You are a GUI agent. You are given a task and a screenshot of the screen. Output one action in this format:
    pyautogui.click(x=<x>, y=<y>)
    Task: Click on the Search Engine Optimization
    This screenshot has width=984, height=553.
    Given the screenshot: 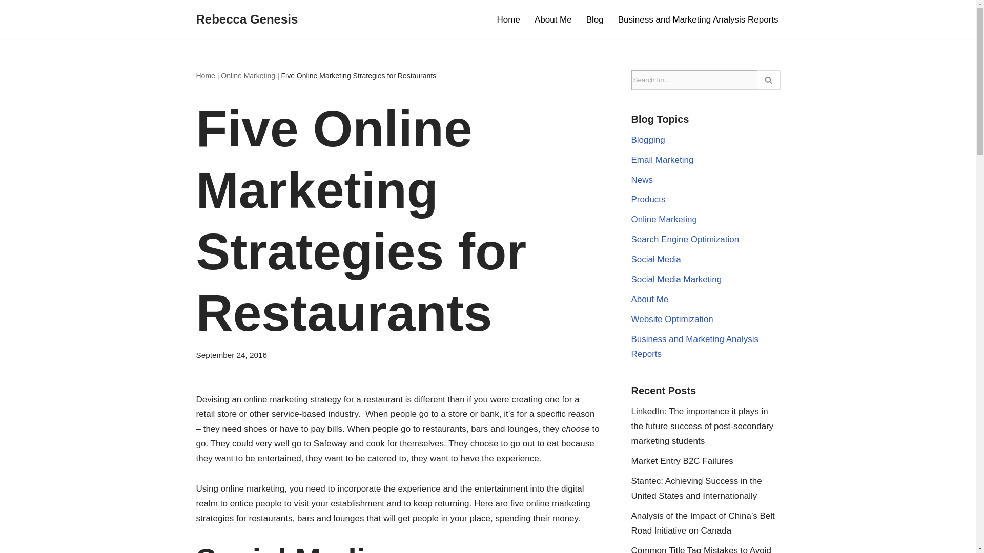 What is the action you would take?
    pyautogui.click(x=686, y=239)
    